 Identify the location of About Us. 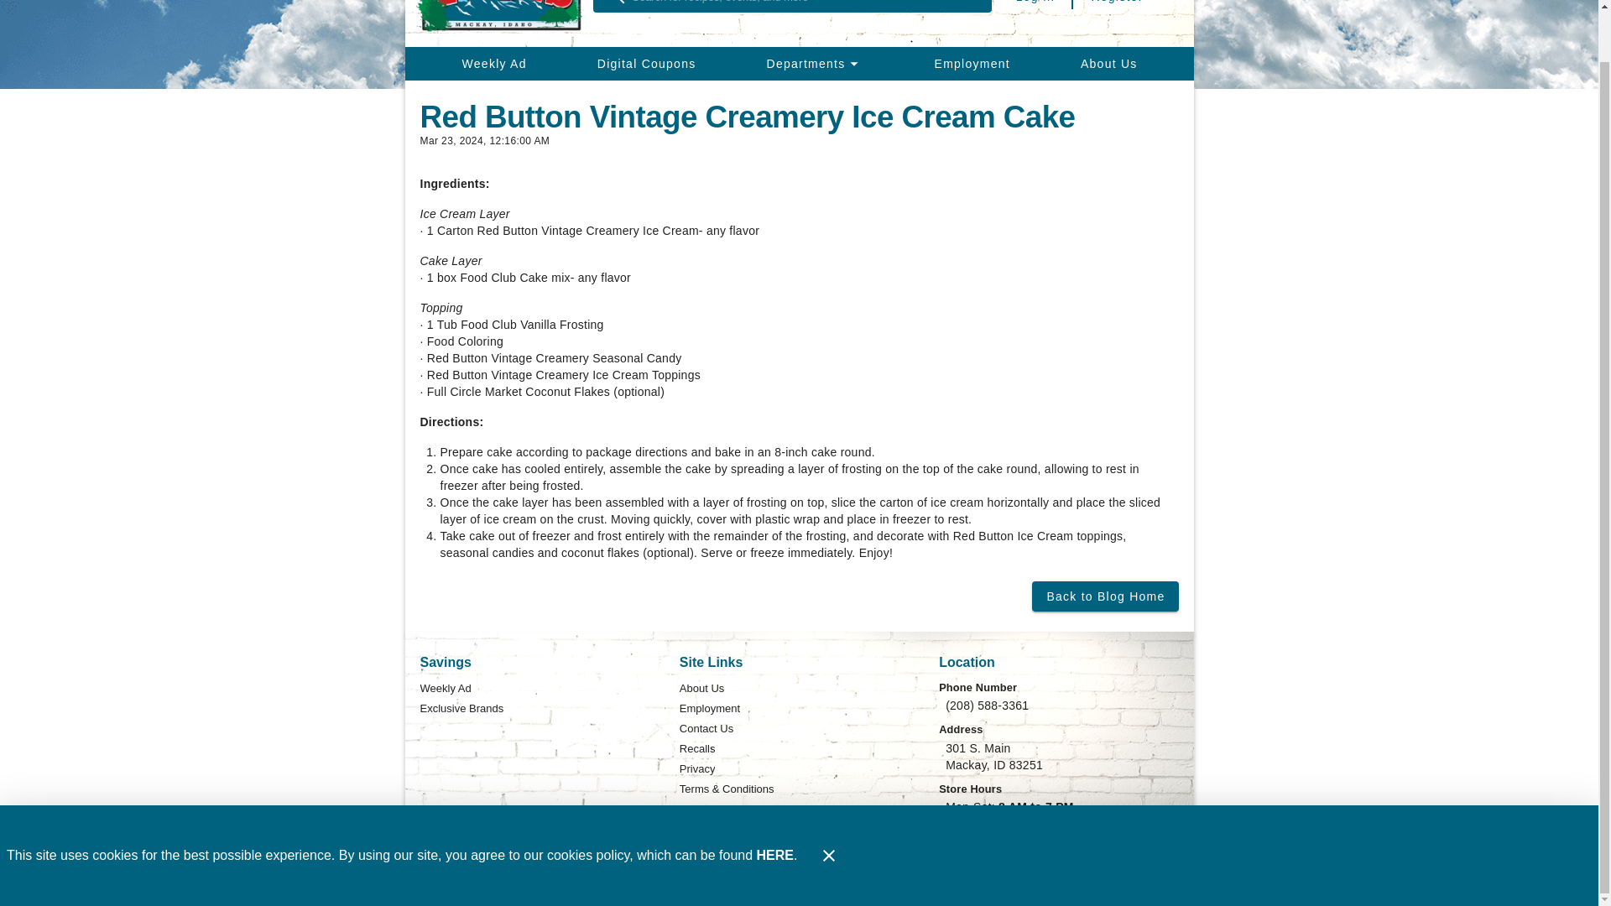
(1109, 64).